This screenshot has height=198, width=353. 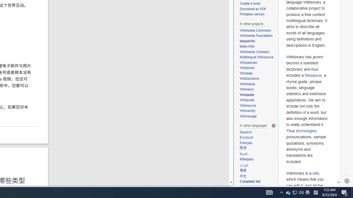 I want to click on Wikimedia Outreach, so click(x=255, y=52).